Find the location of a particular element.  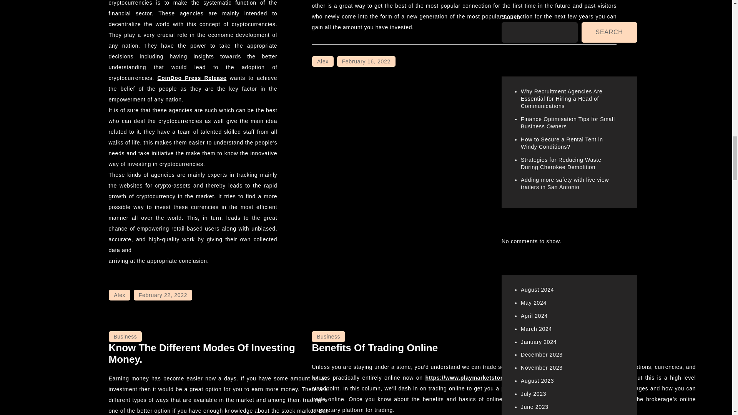

CoinDoo Press Release is located at coordinates (192, 78).